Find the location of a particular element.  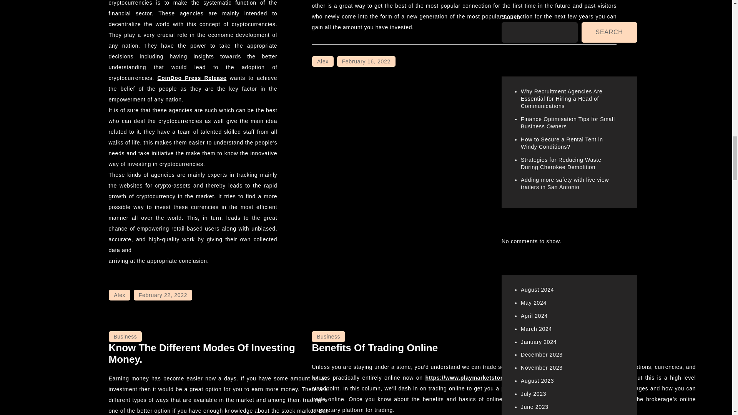

CoinDoo Press Release is located at coordinates (192, 78).